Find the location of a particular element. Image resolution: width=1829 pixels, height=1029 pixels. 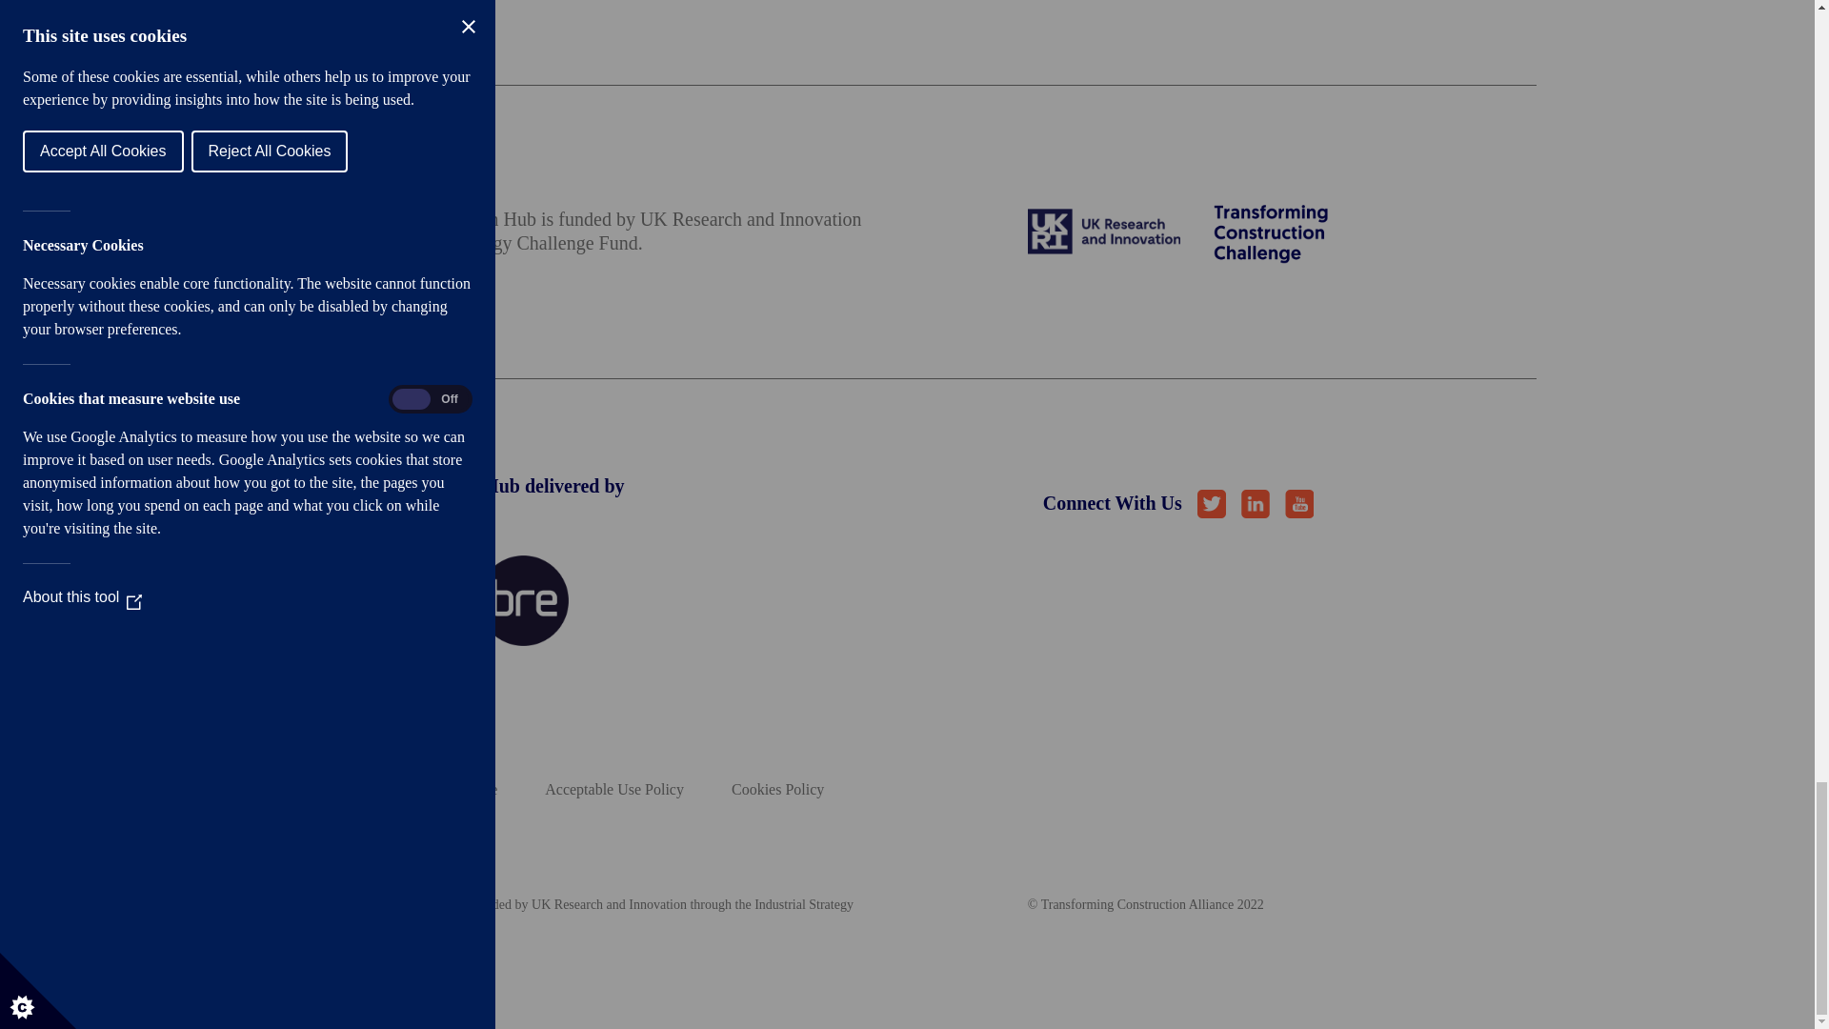

Cookies Policy is located at coordinates (777, 789).